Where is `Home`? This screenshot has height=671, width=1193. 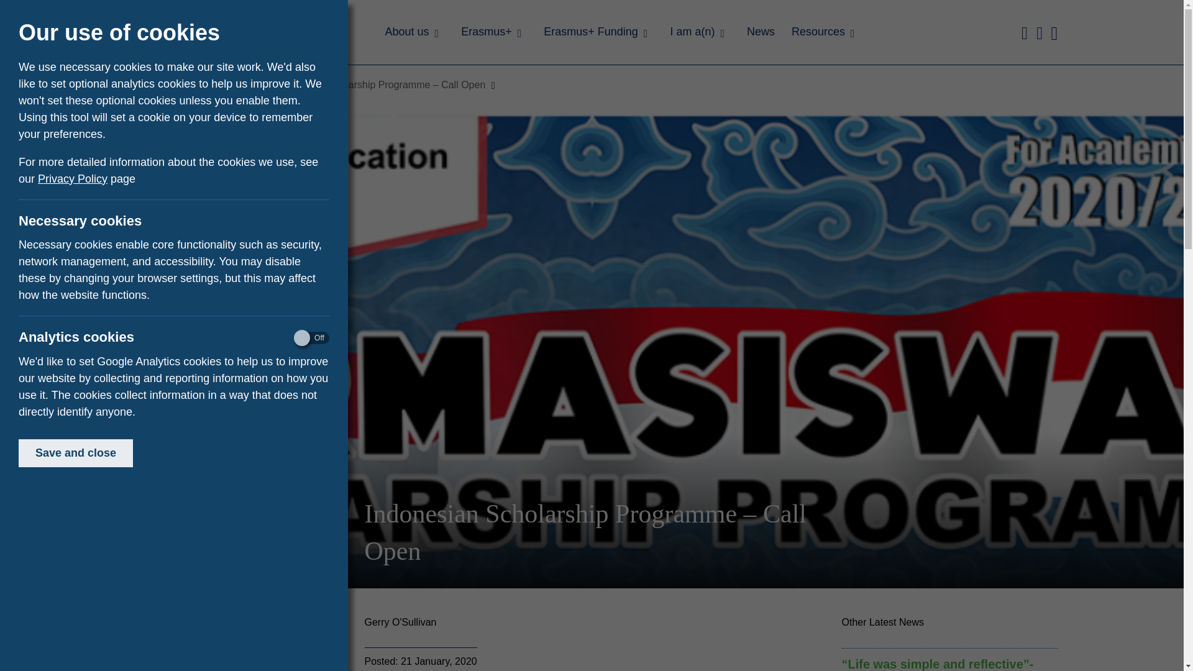 Home is located at coordinates (206, 84).